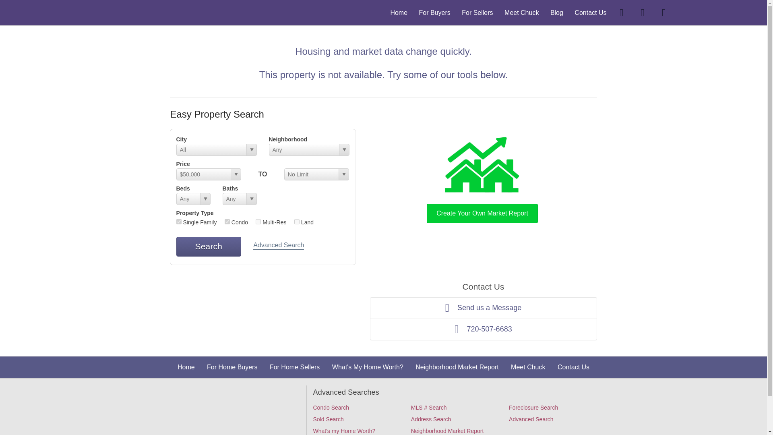  Describe the element at coordinates (297, 222) in the screenshot. I see `lnd` at that location.